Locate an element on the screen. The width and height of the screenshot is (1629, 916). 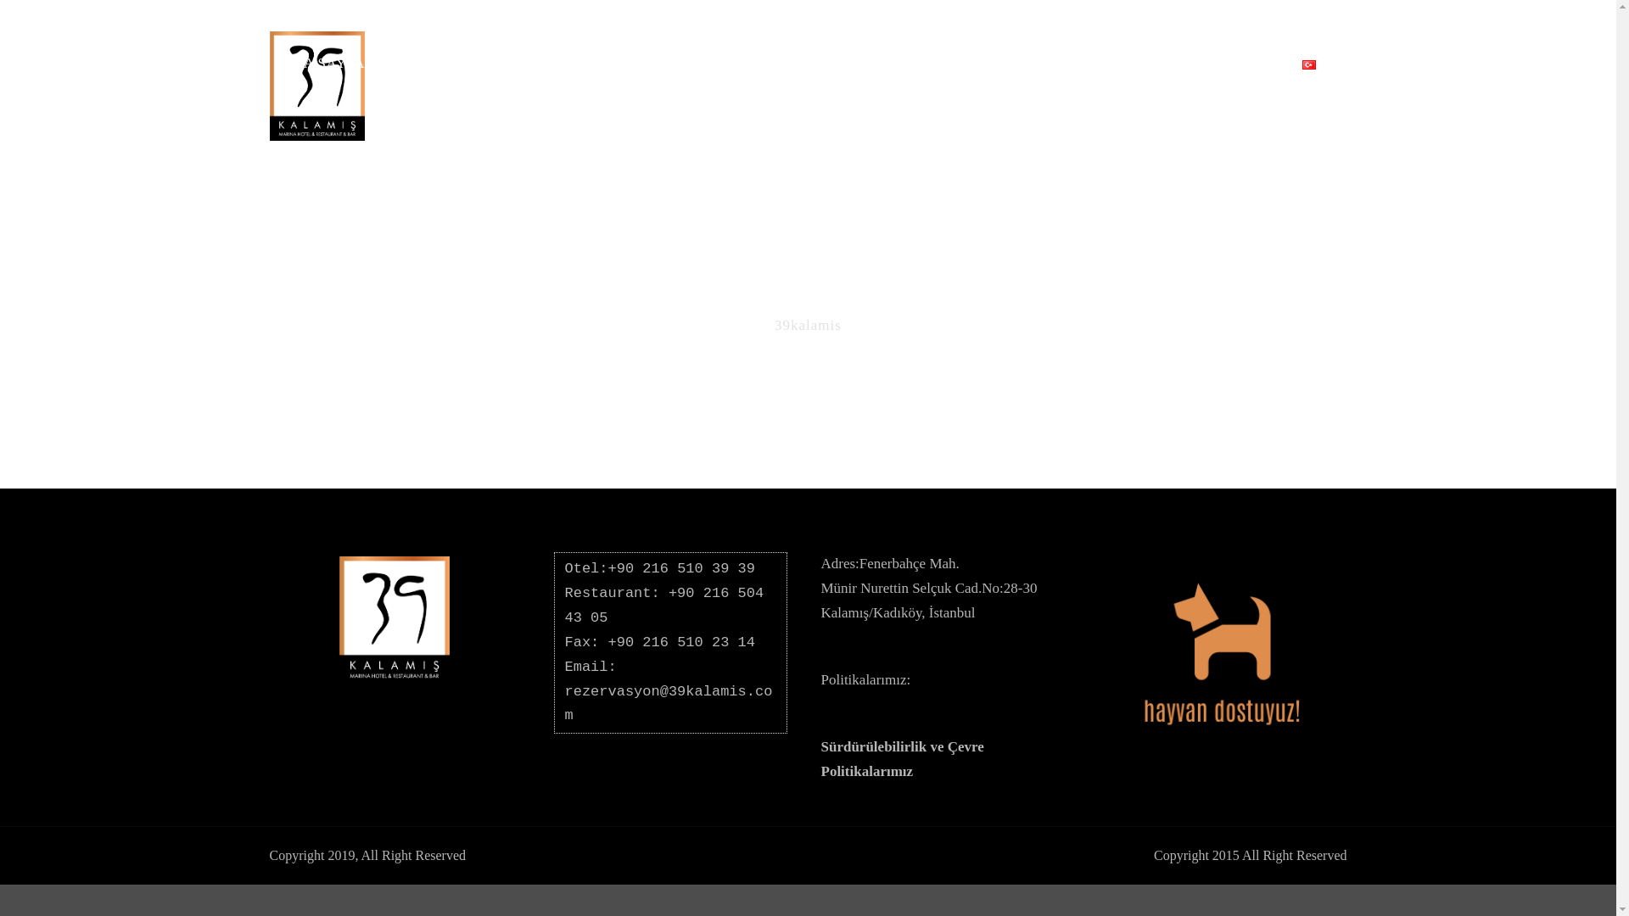
RESTAURANT & BAR is located at coordinates (570, 74).